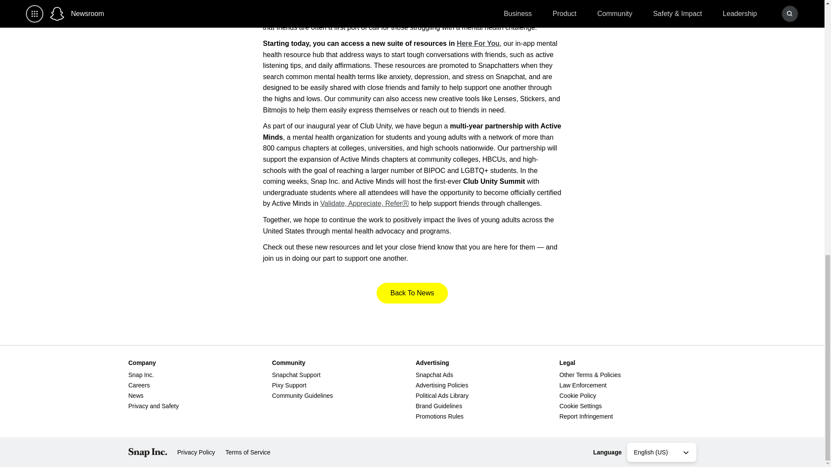 Image resolution: width=831 pixels, height=467 pixels. Describe the element at coordinates (586, 416) in the screenshot. I see `Report Infringement` at that location.